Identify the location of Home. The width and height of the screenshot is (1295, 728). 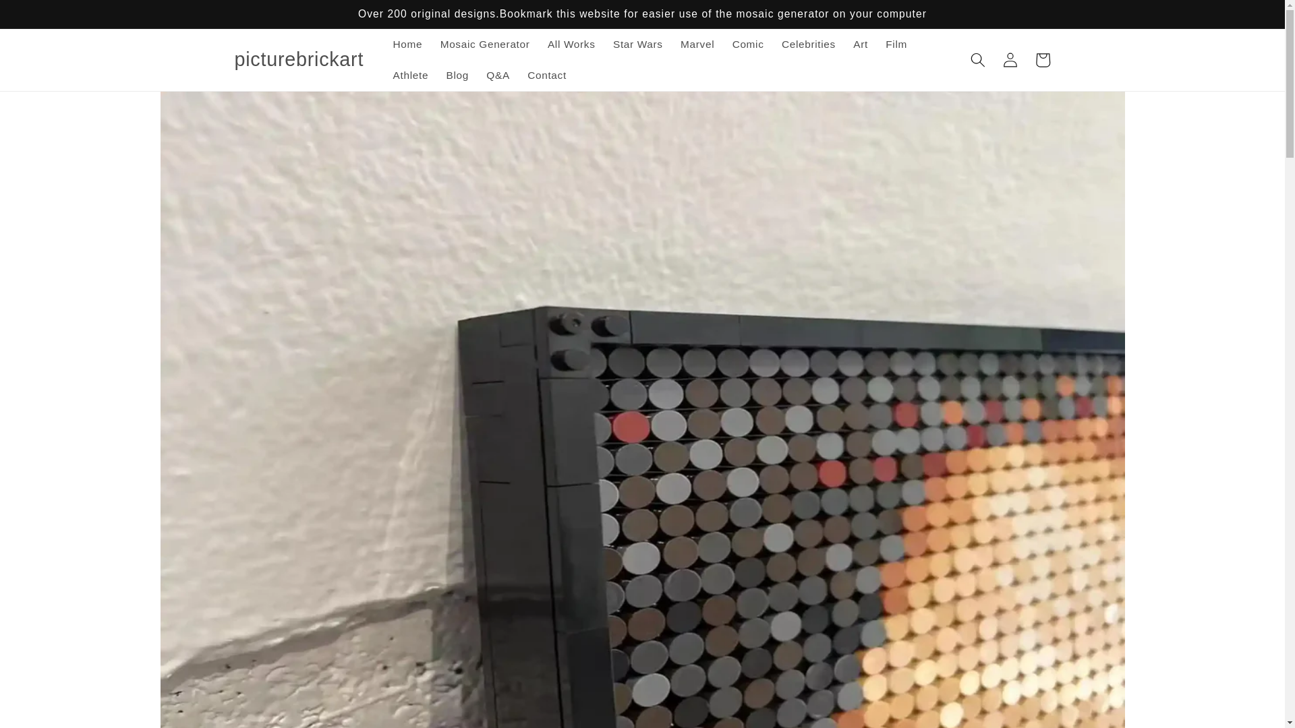
(407, 44).